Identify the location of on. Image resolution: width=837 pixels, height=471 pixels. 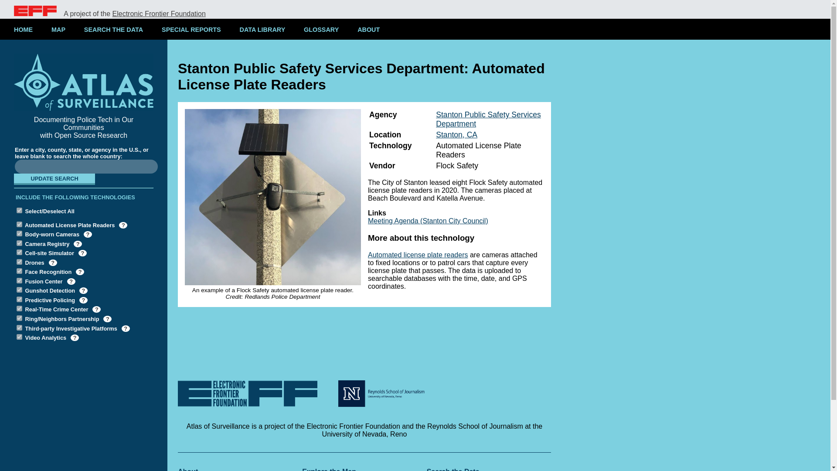
(19, 308).